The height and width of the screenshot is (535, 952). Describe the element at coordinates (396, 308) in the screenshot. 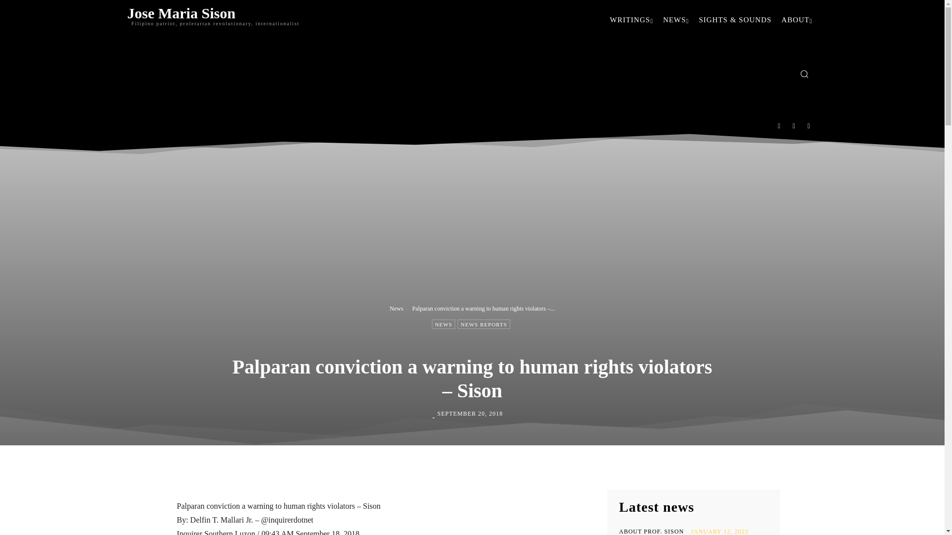

I see `News` at that location.